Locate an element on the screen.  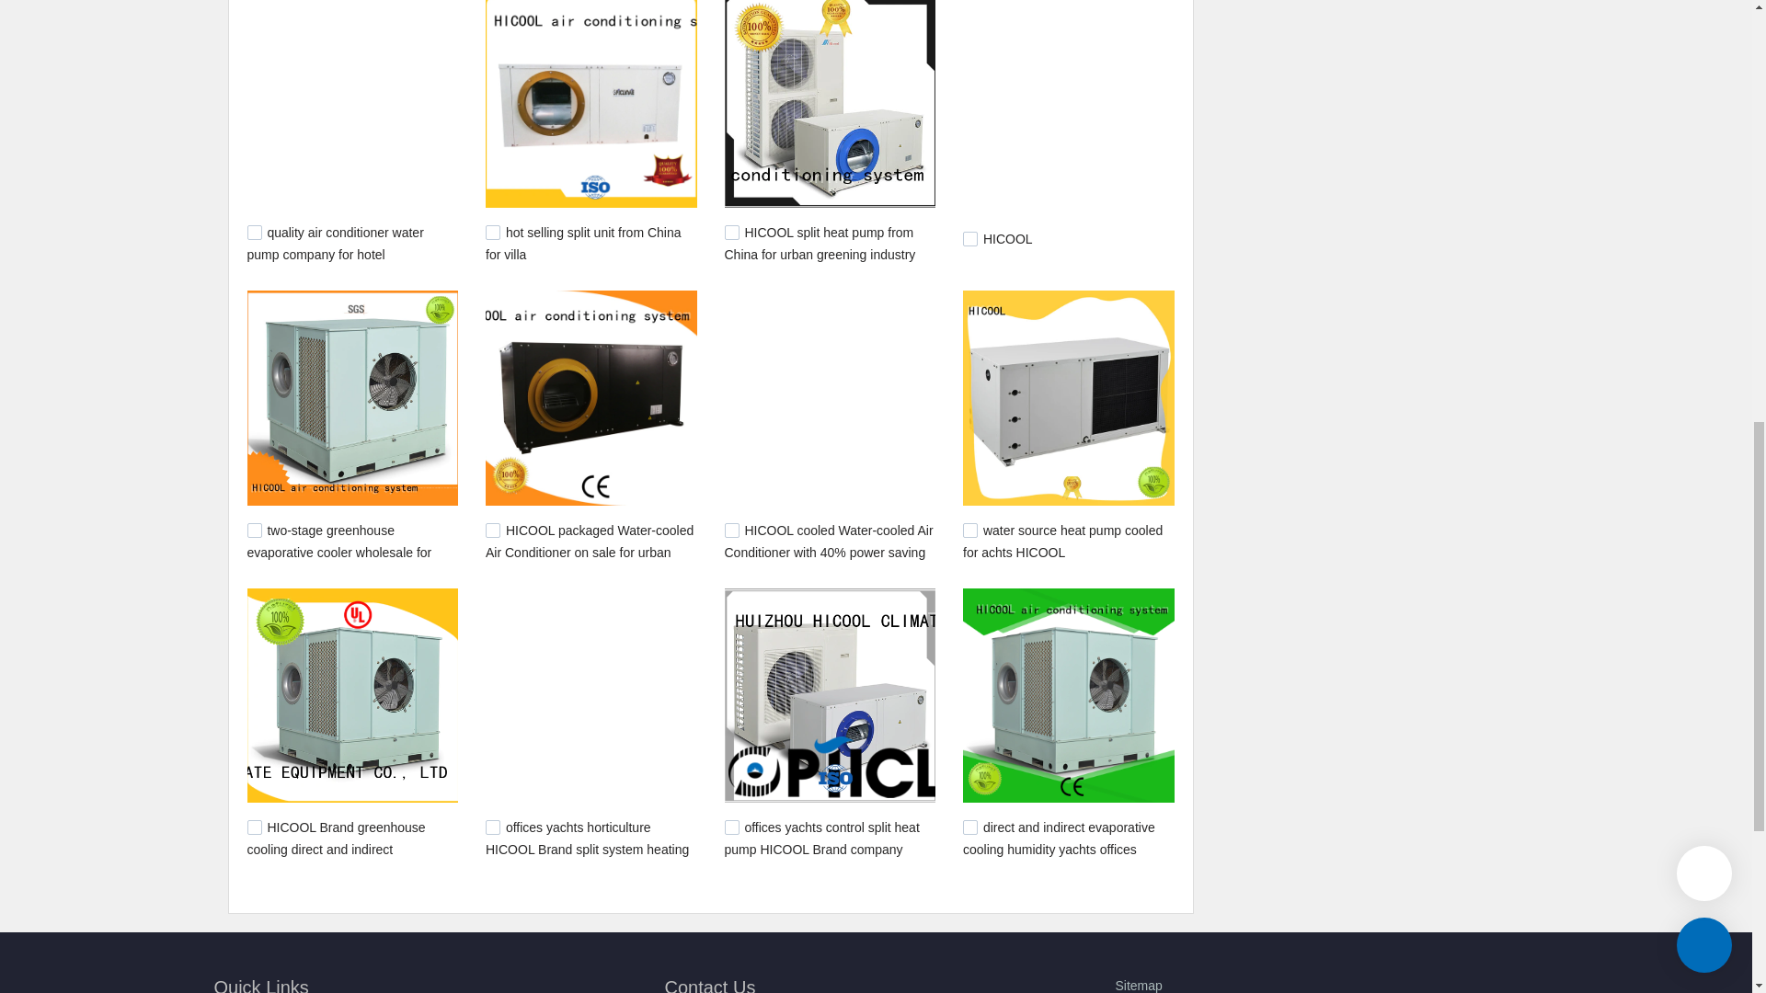
642 is located at coordinates (969, 827).